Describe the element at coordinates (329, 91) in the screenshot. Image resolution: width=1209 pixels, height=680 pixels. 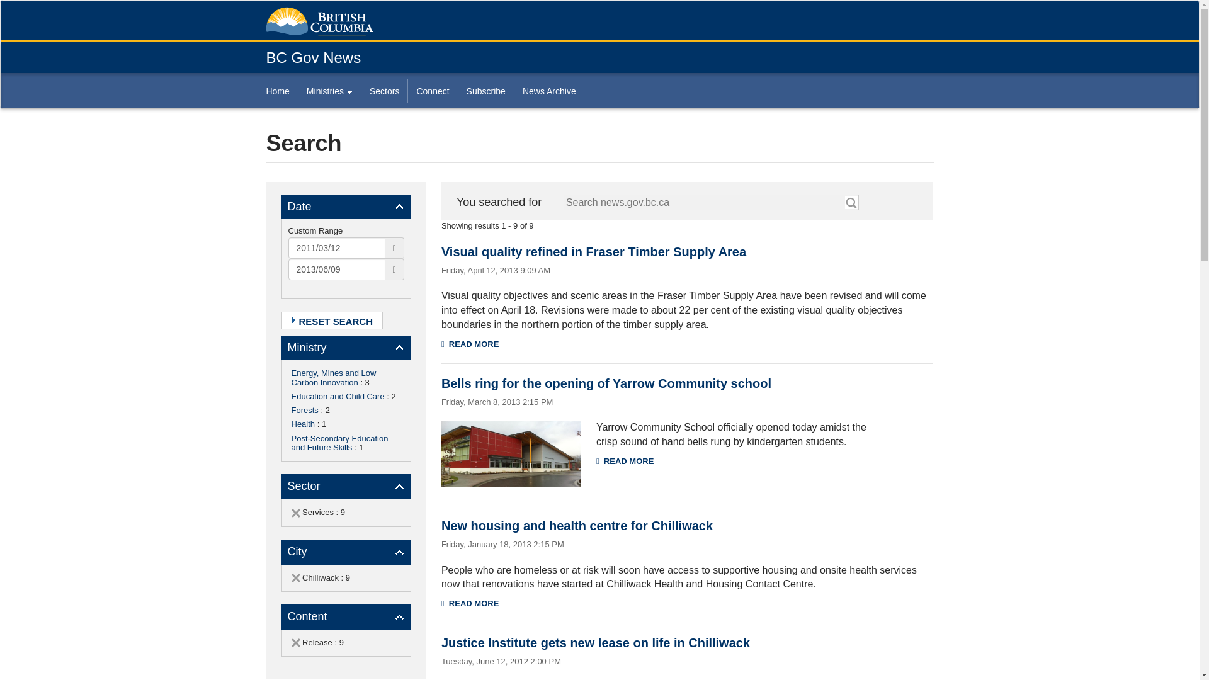
I see `Ministries` at that location.